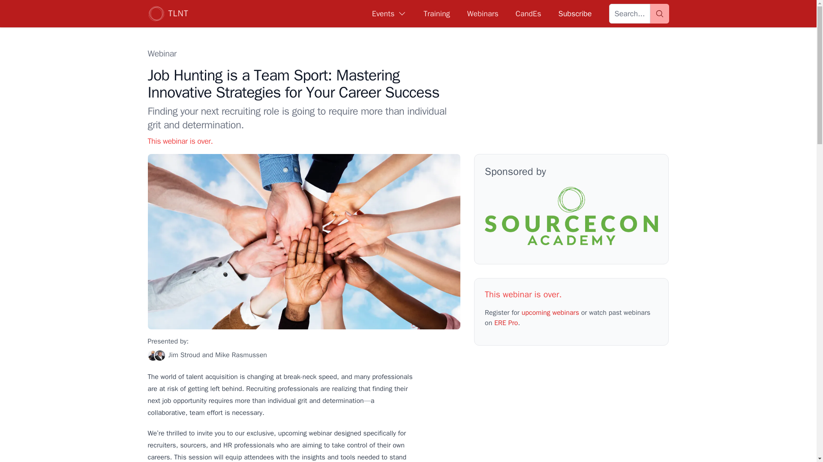  I want to click on Training, so click(436, 14).